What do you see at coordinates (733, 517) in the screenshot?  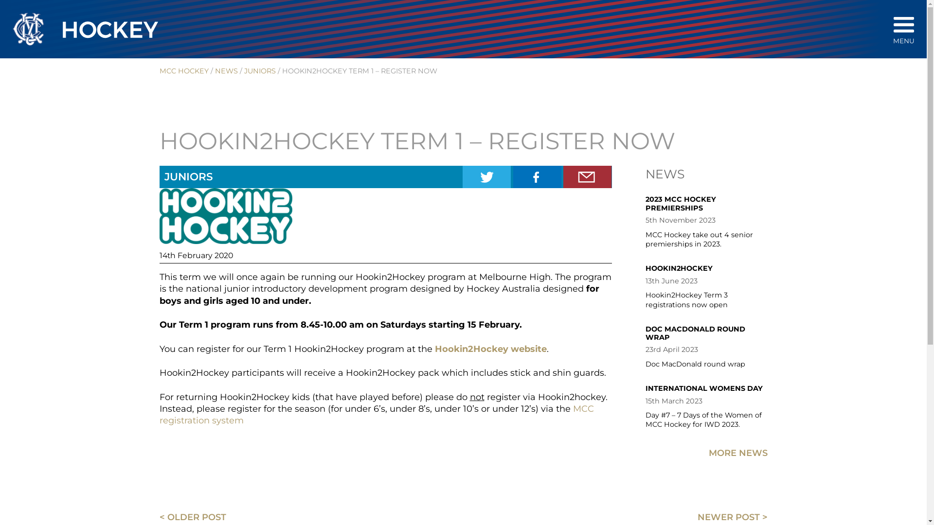 I see `NEWER POST >` at bounding box center [733, 517].